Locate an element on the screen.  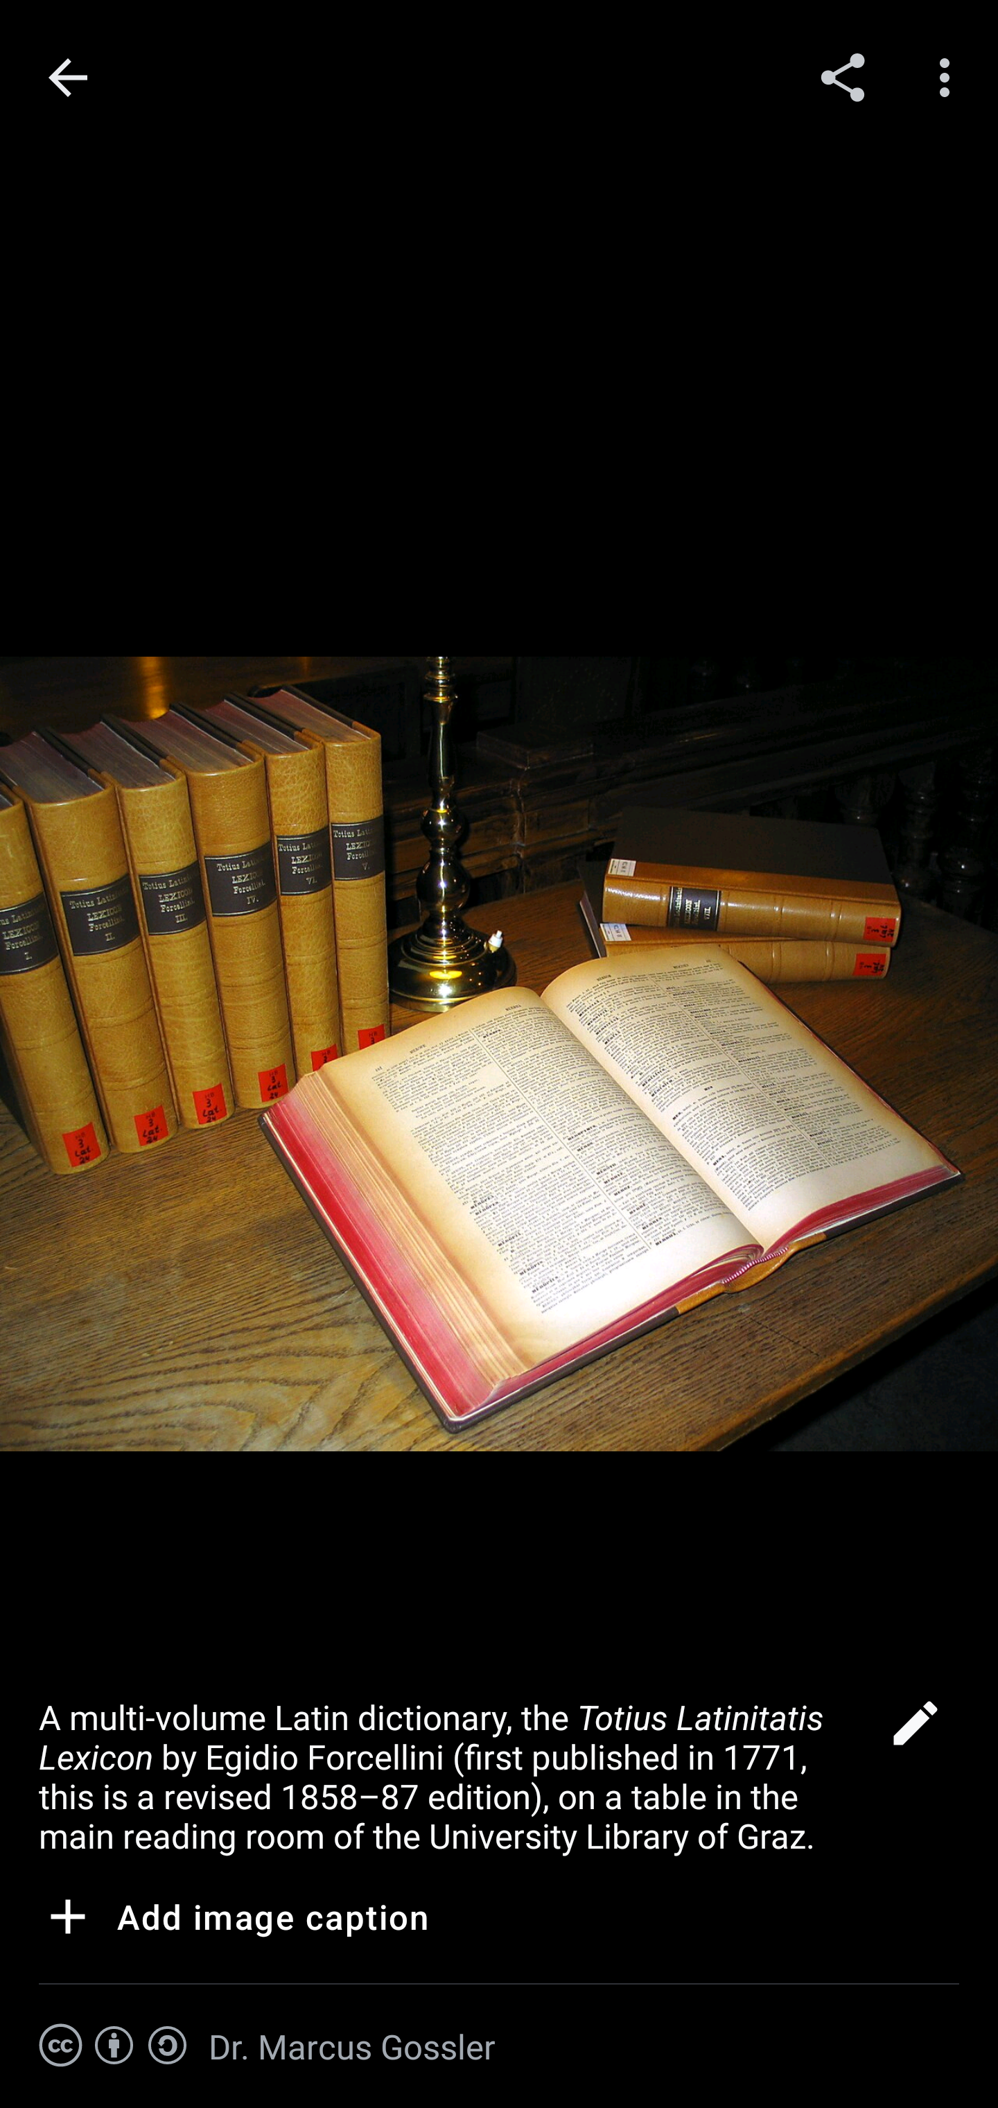
More options is located at coordinates (949, 76).